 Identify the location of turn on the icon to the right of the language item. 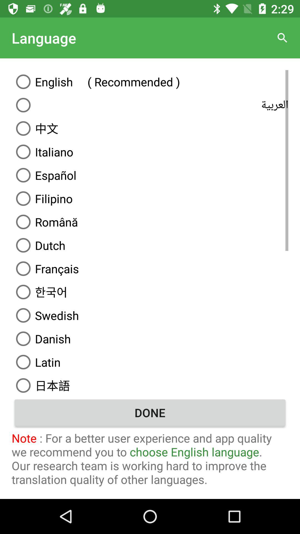
(282, 38).